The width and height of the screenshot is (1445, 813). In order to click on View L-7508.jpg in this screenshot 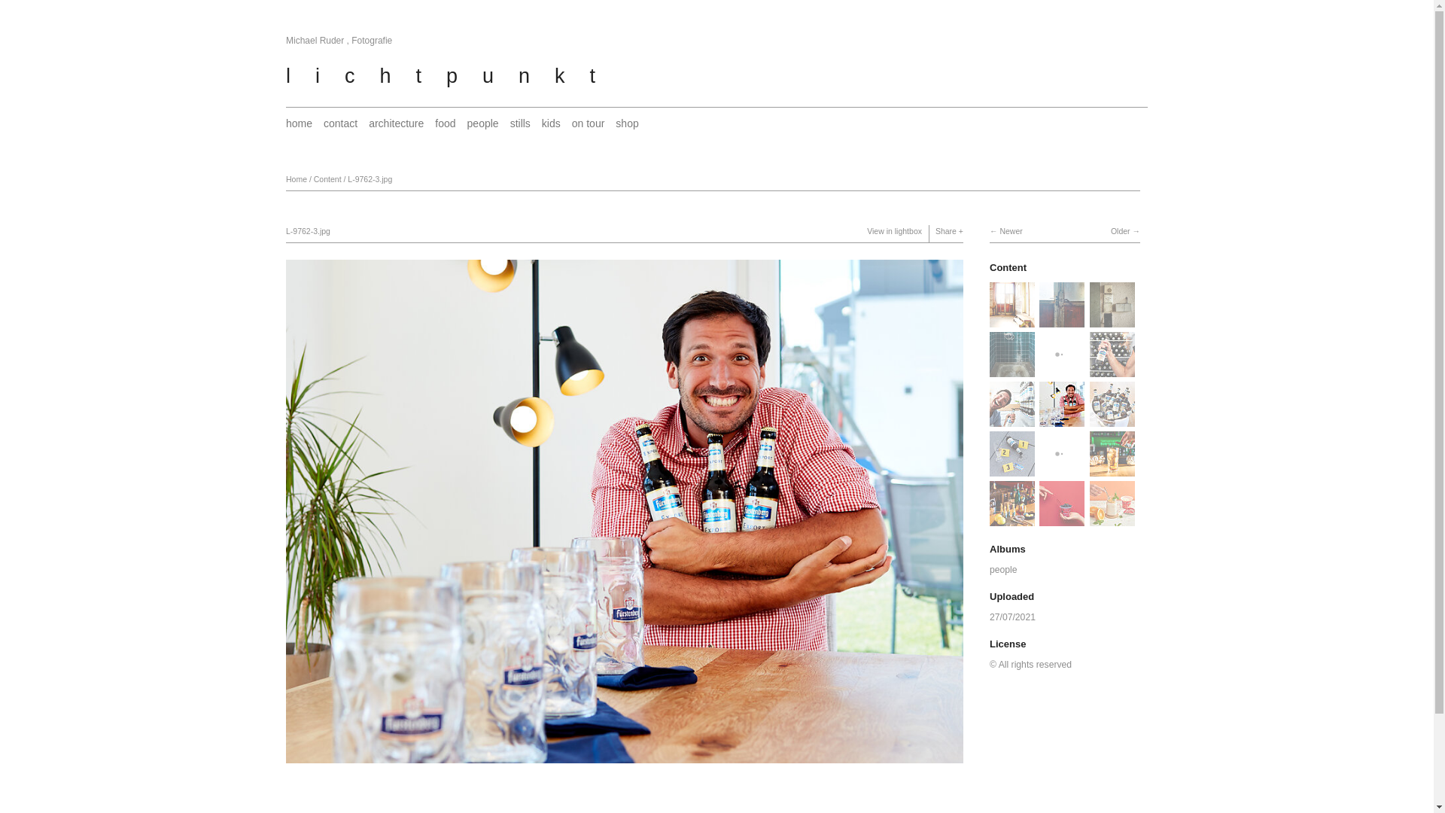, I will do `click(1112, 319)`.